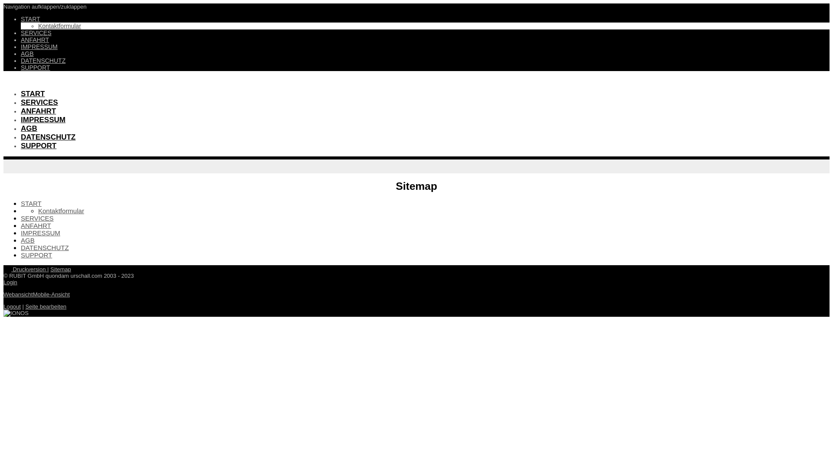 The width and height of the screenshot is (833, 468). Describe the element at coordinates (46, 307) in the screenshot. I see `Seite bearbeiten` at that location.